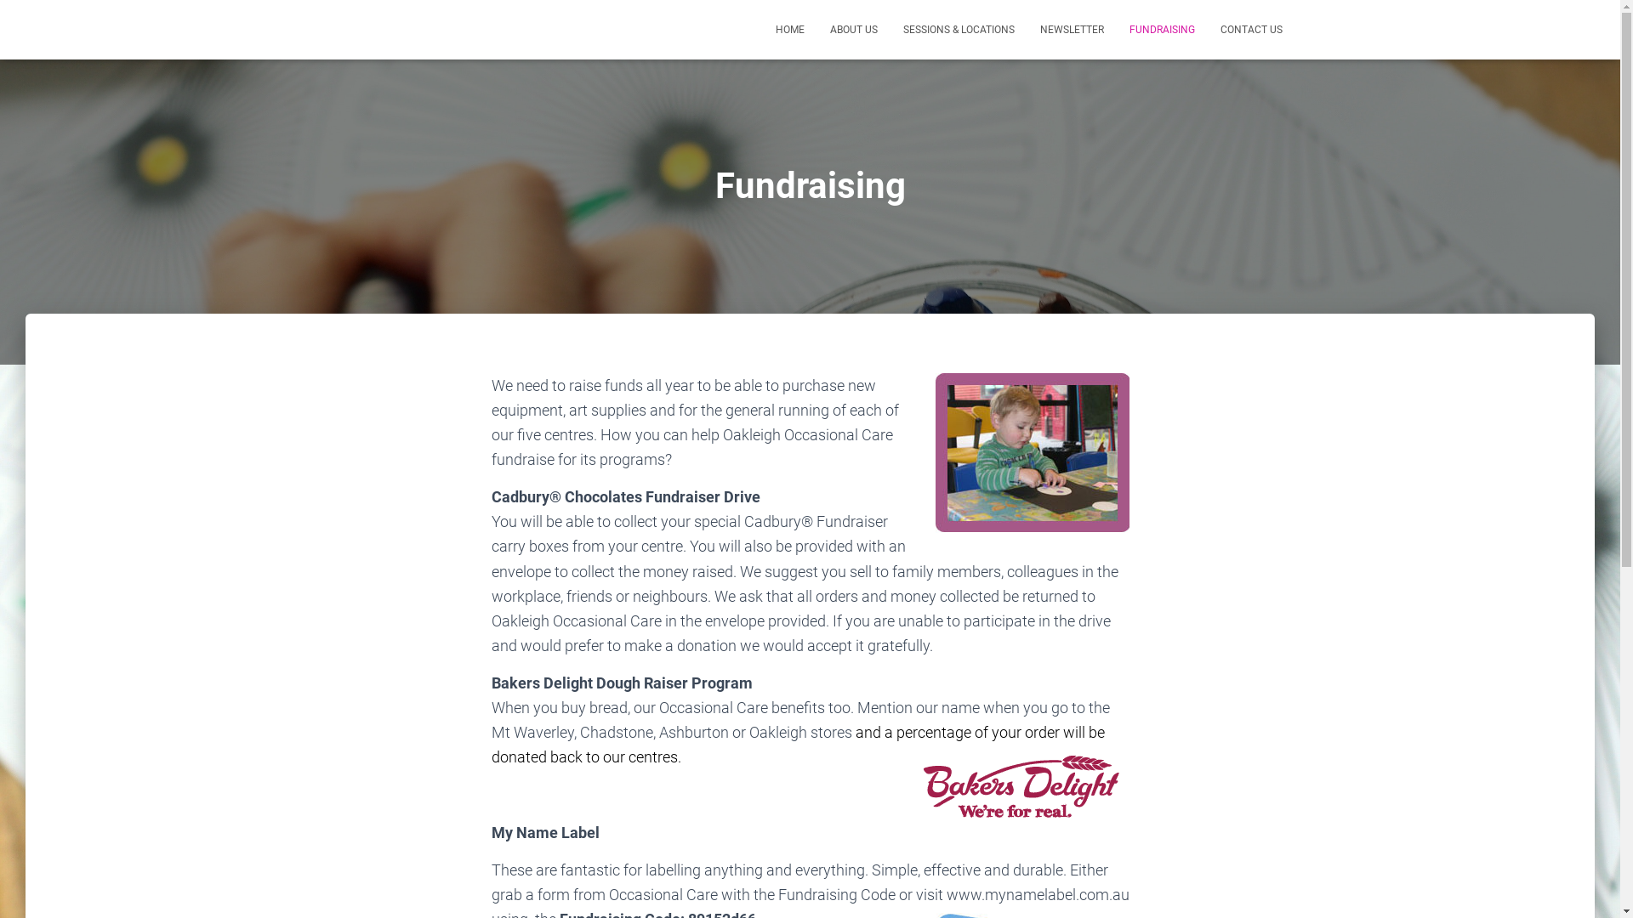 The height and width of the screenshot is (918, 1633). What do you see at coordinates (1252, 30) in the screenshot?
I see `CONTACT US` at bounding box center [1252, 30].